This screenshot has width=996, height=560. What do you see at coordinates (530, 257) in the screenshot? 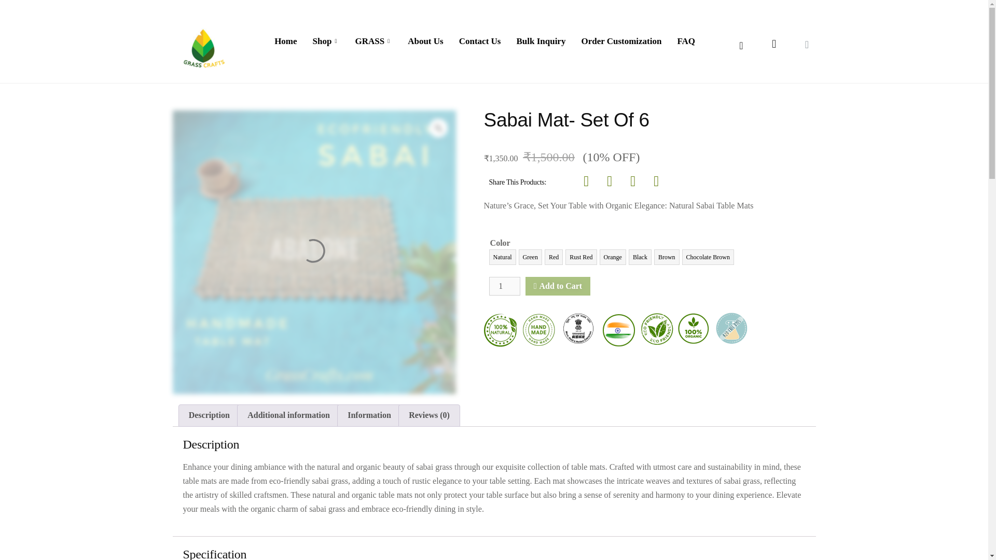
I see `Green` at bounding box center [530, 257].